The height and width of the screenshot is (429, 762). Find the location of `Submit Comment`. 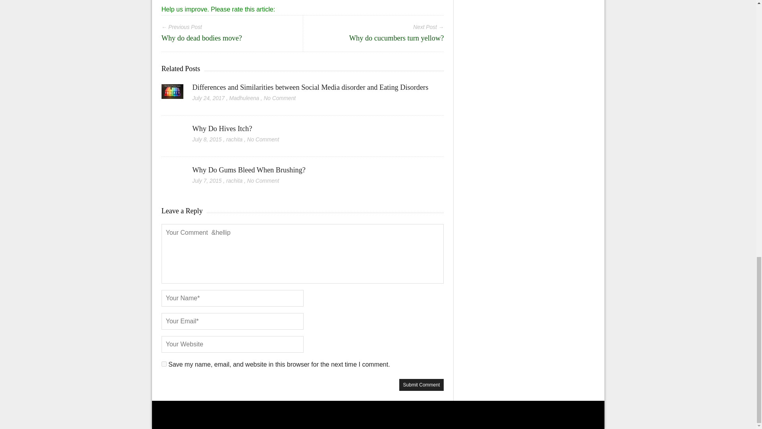

Submit Comment is located at coordinates (421, 385).